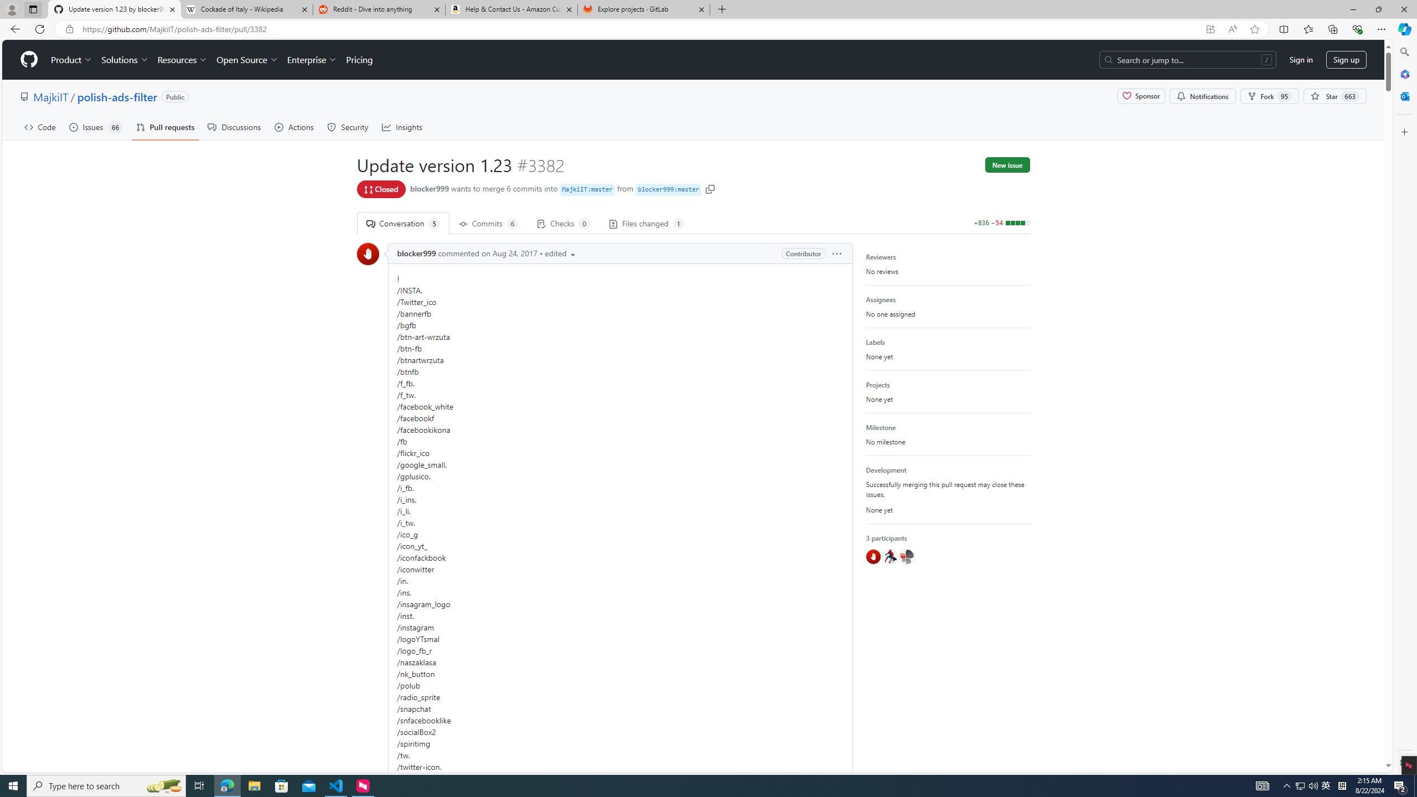 Image resolution: width=1417 pixels, height=797 pixels. I want to click on Sponsor MajkiIT/polish-ads-filter, so click(1140, 96).